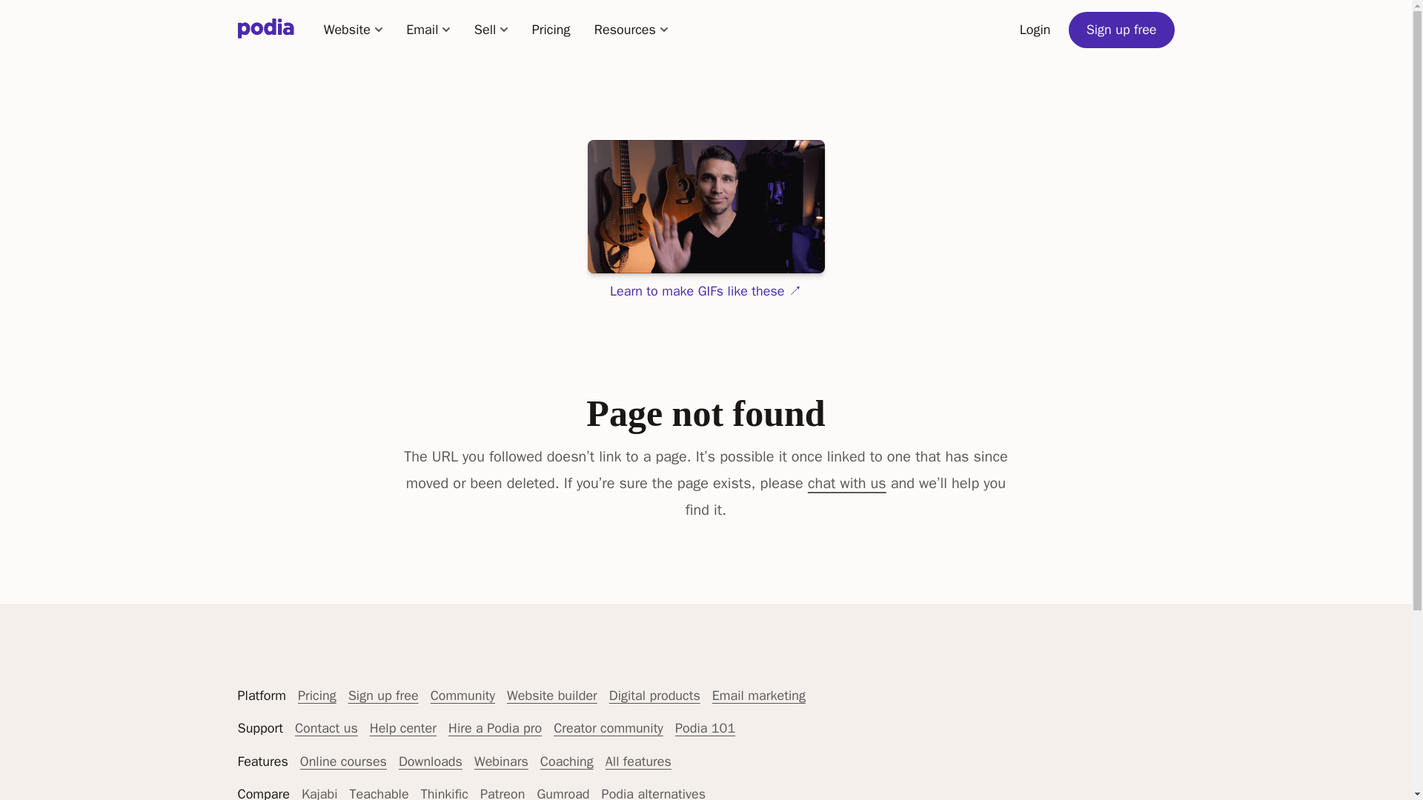 This screenshot has height=800, width=1423. Describe the element at coordinates (495, 727) in the screenshot. I see `Hire a Podia pro` at that location.